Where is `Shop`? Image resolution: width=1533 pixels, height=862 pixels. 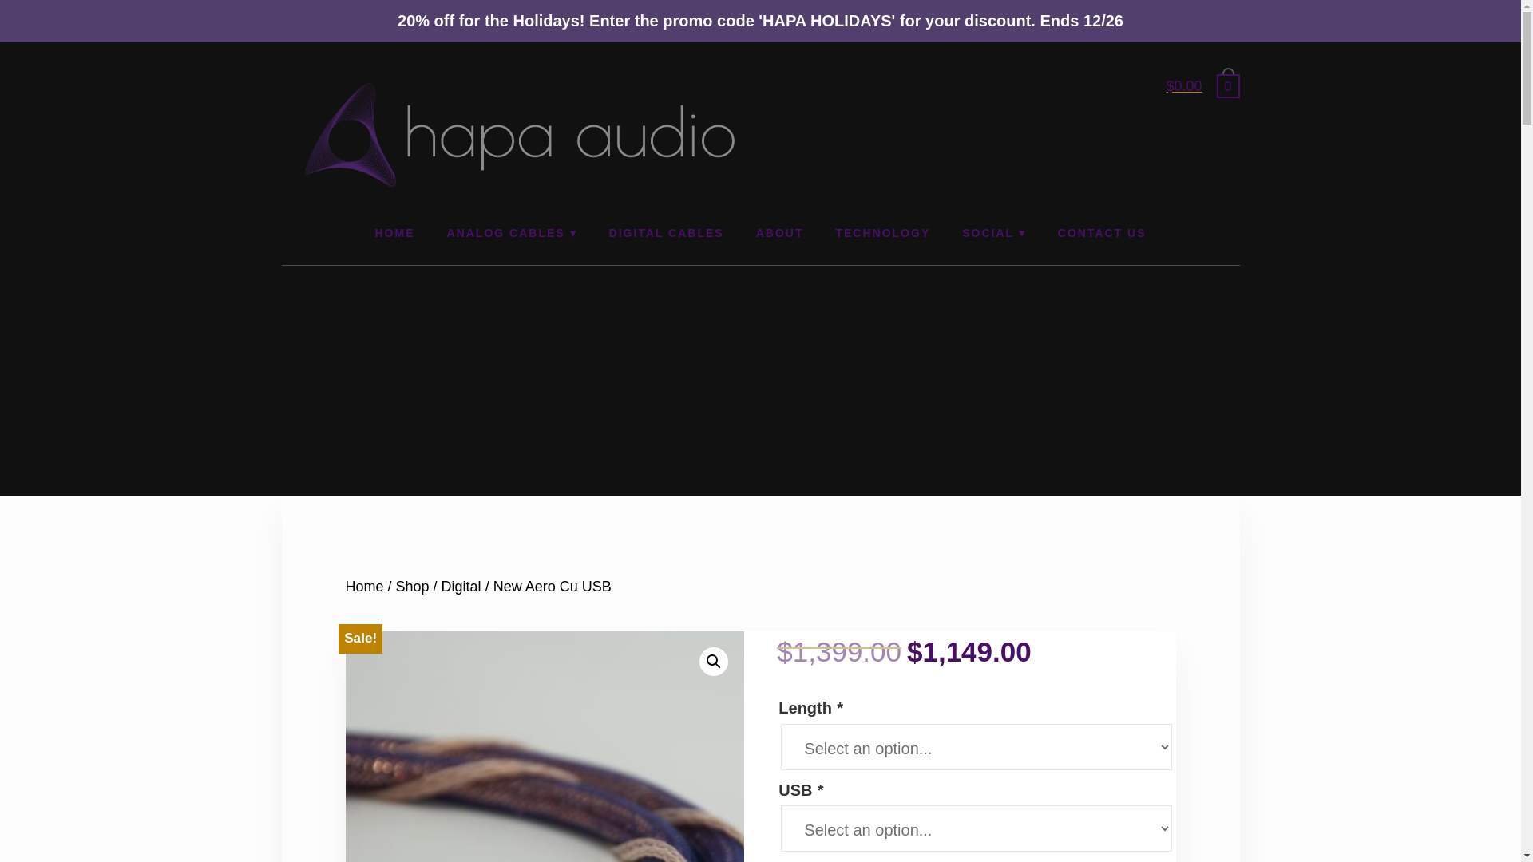 Shop is located at coordinates (412, 586).